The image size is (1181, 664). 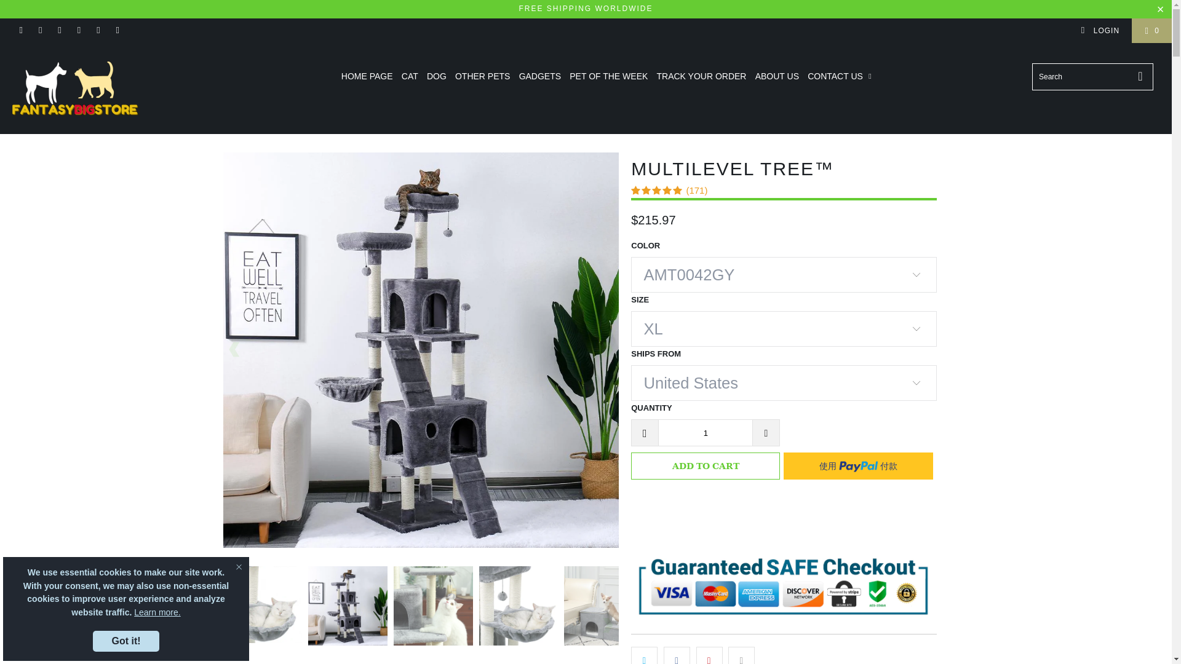 What do you see at coordinates (100, 89) in the screenshot?
I see `FANTASY BIG STORE` at bounding box center [100, 89].